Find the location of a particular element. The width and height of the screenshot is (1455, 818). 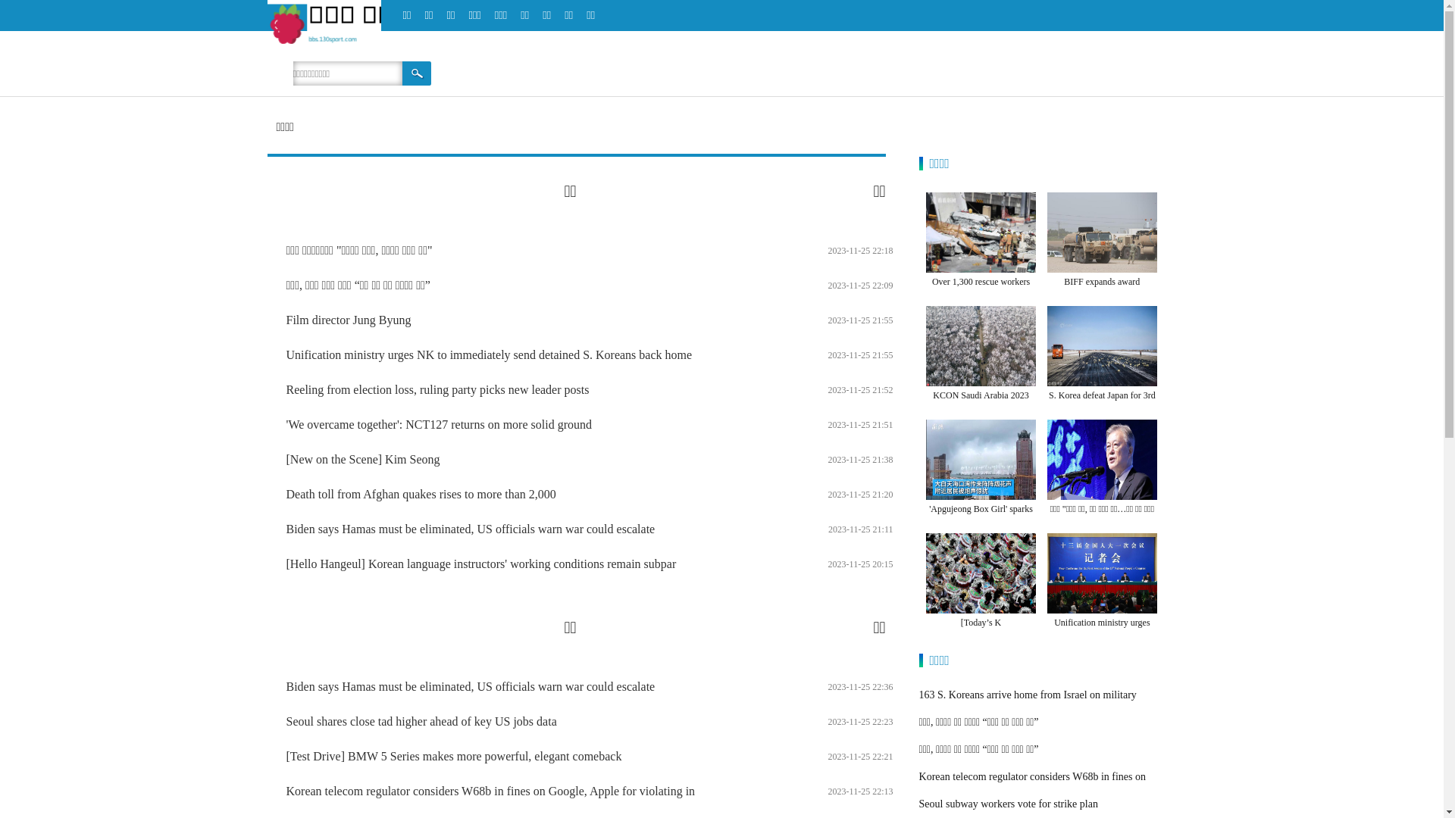

[New on the Scene] Kim Seong is located at coordinates (364, 459).